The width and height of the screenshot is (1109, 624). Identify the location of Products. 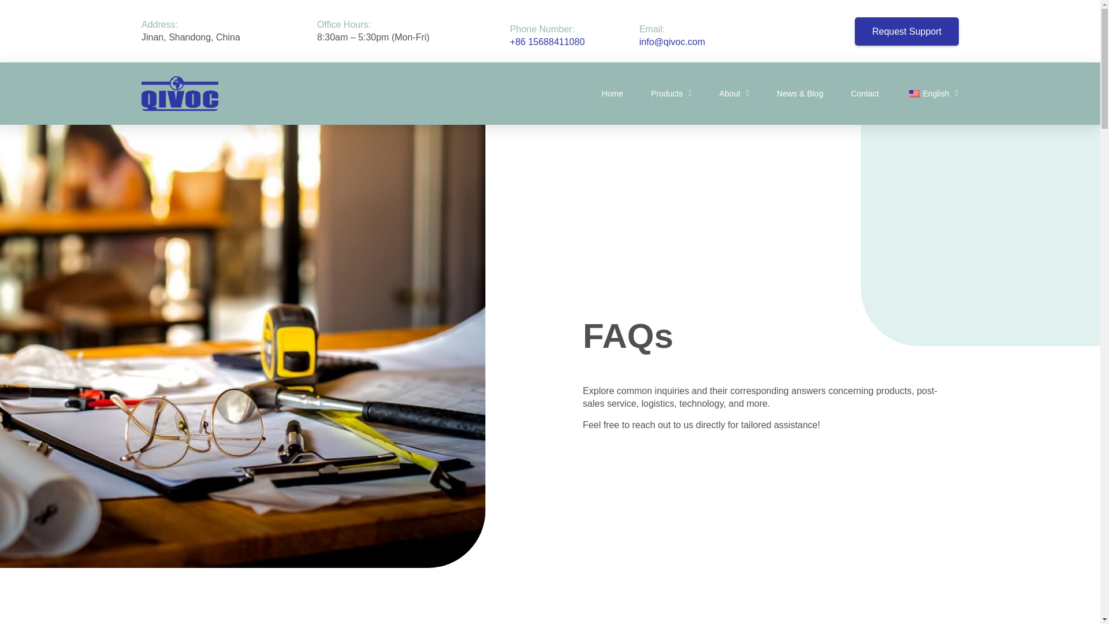
(671, 94).